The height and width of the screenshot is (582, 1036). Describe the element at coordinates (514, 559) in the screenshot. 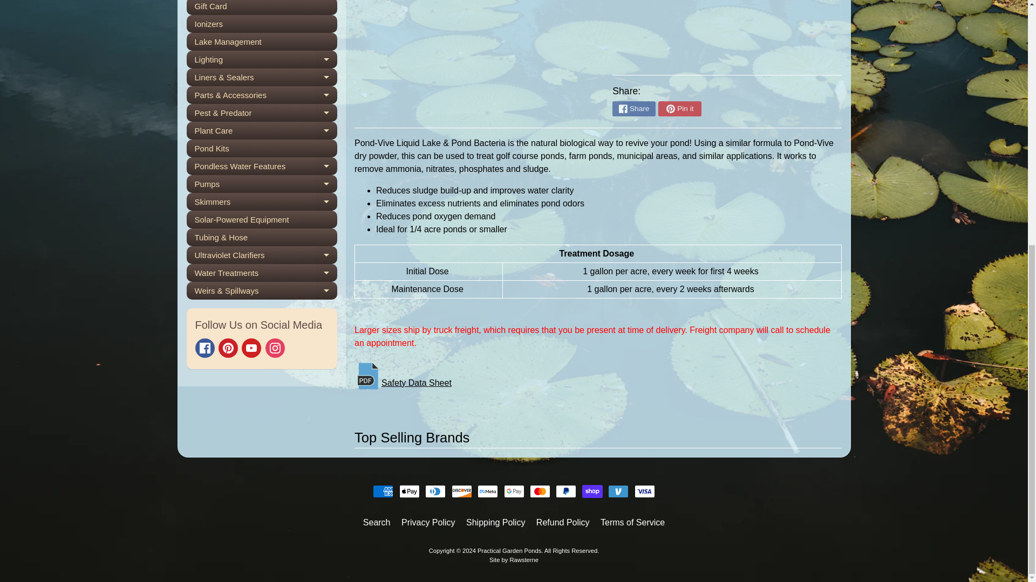

I see `Shopify theme by Rawsterne` at that location.